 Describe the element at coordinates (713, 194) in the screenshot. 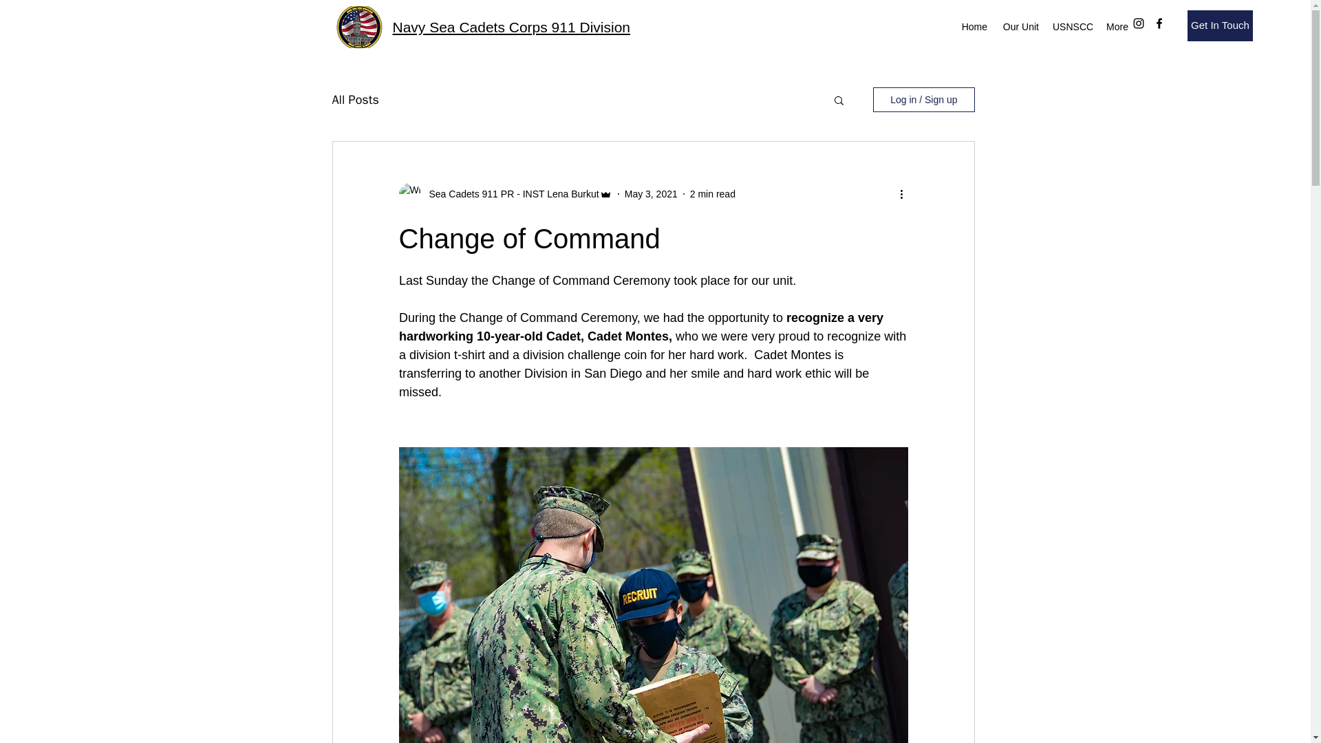

I see `2 min read` at that location.